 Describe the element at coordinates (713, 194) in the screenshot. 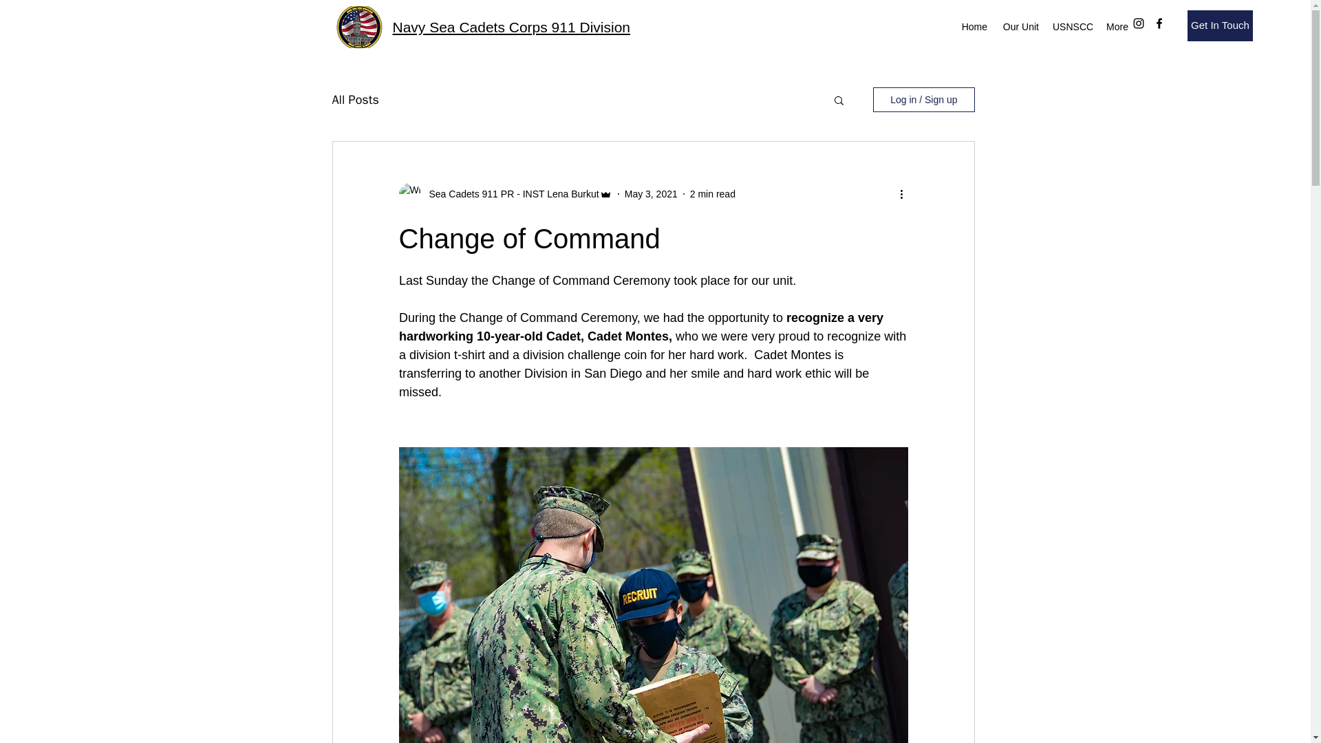

I see `2 min read` at that location.